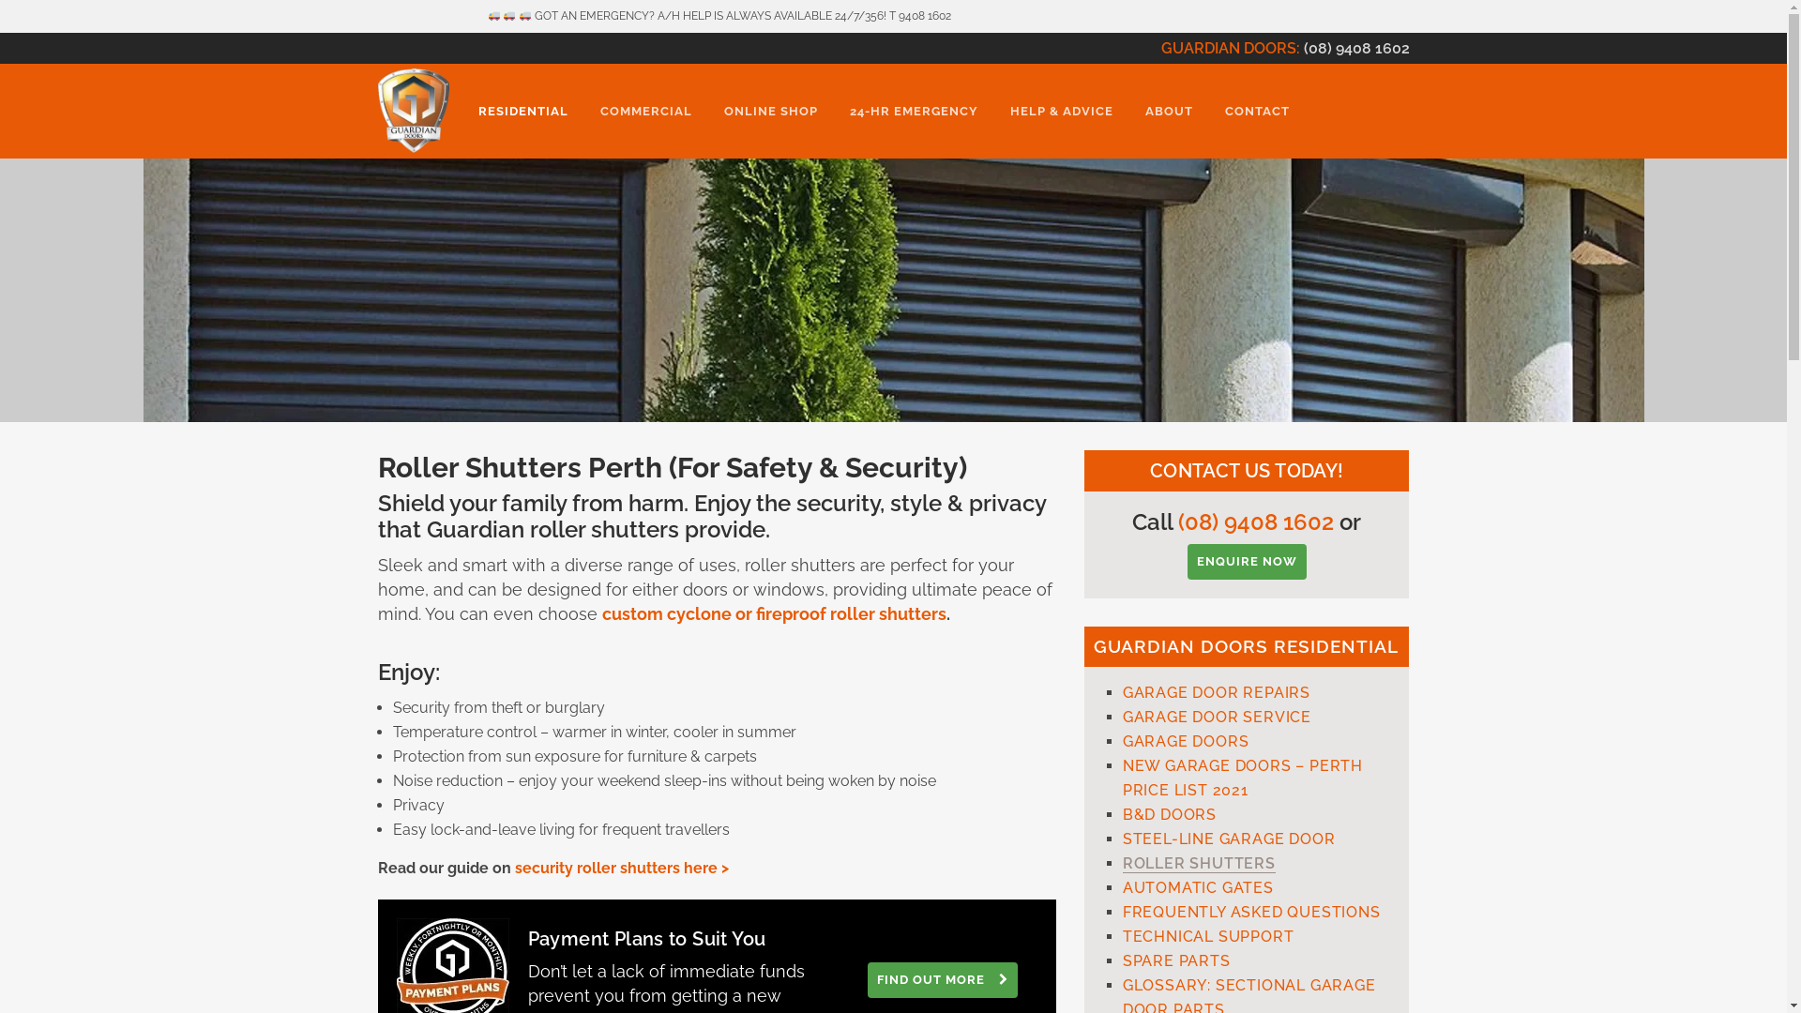  Describe the element at coordinates (914, 112) in the screenshot. I see `24-HR EMERGENCY` at that location.